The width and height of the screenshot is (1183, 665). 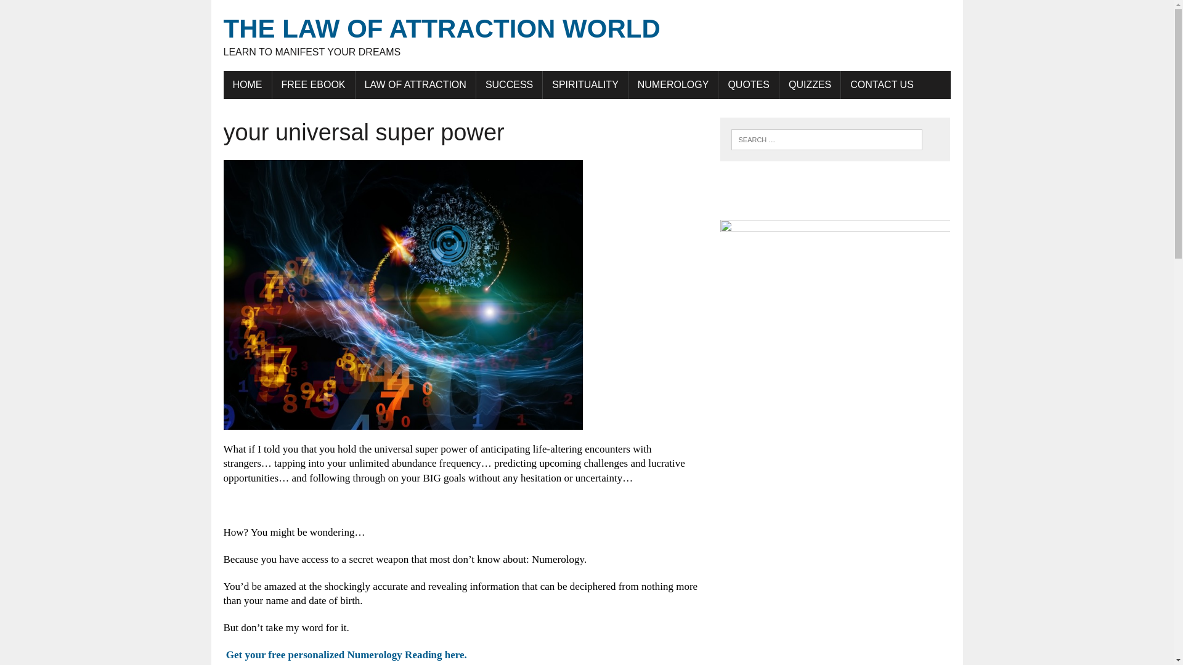 What do you see at coordinates (748, 84) in the screenshot?
I see `QUOTES` at bounding box center [748, 84].